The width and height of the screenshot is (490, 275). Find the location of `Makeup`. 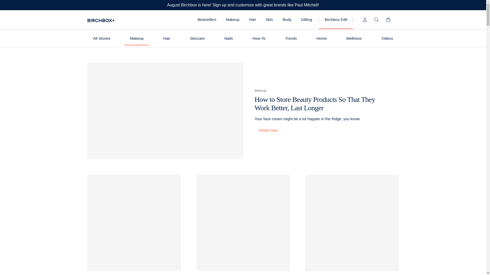

Makeup is located at coordinates (232, 19).